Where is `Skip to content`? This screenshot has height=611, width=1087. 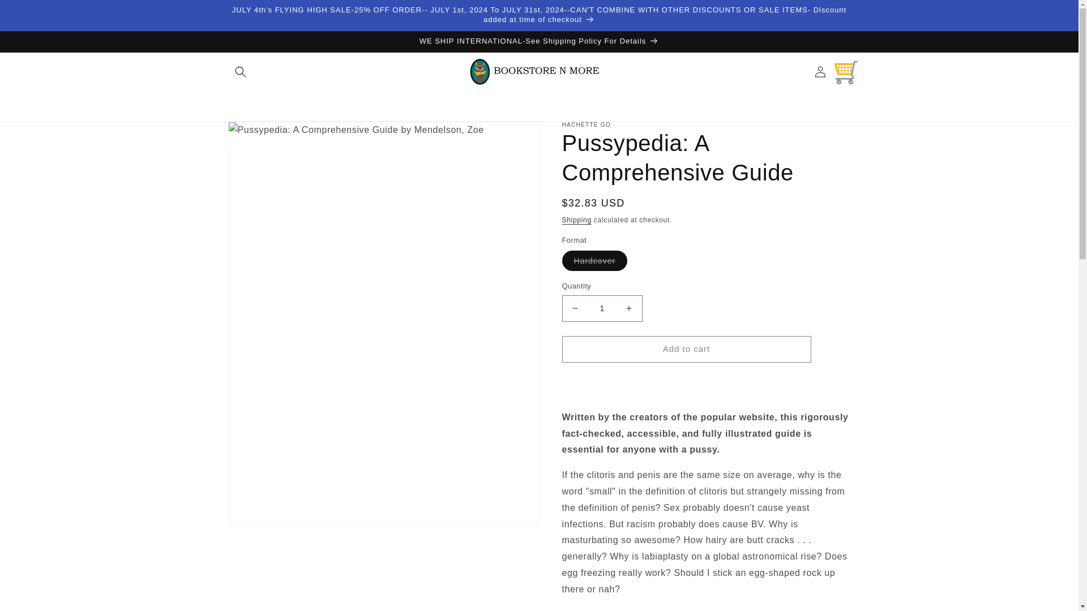 Skip to content is located at coordinates (34, 13).